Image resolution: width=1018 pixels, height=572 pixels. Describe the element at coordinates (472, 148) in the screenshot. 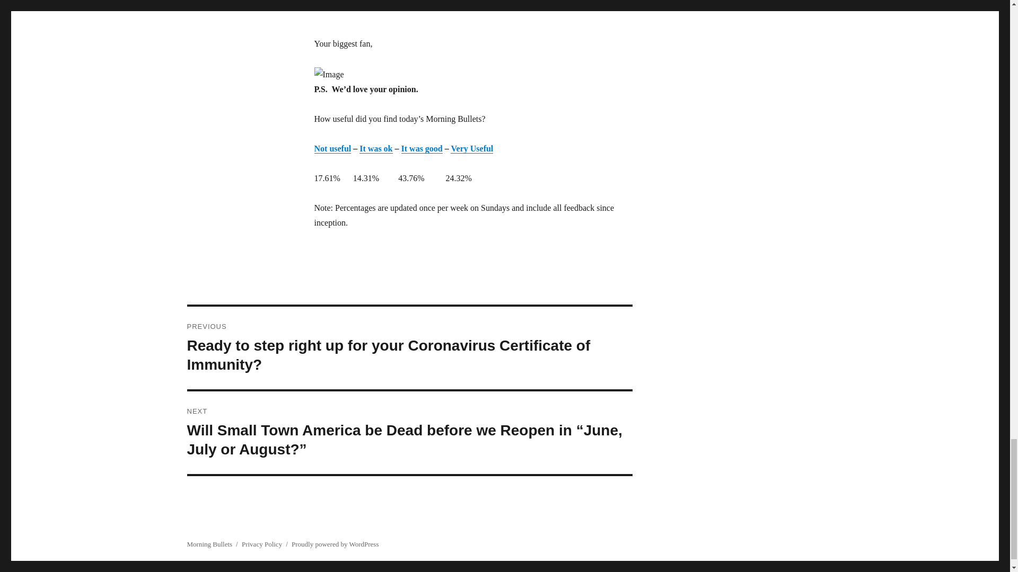

I see `Very Useful` at that location.